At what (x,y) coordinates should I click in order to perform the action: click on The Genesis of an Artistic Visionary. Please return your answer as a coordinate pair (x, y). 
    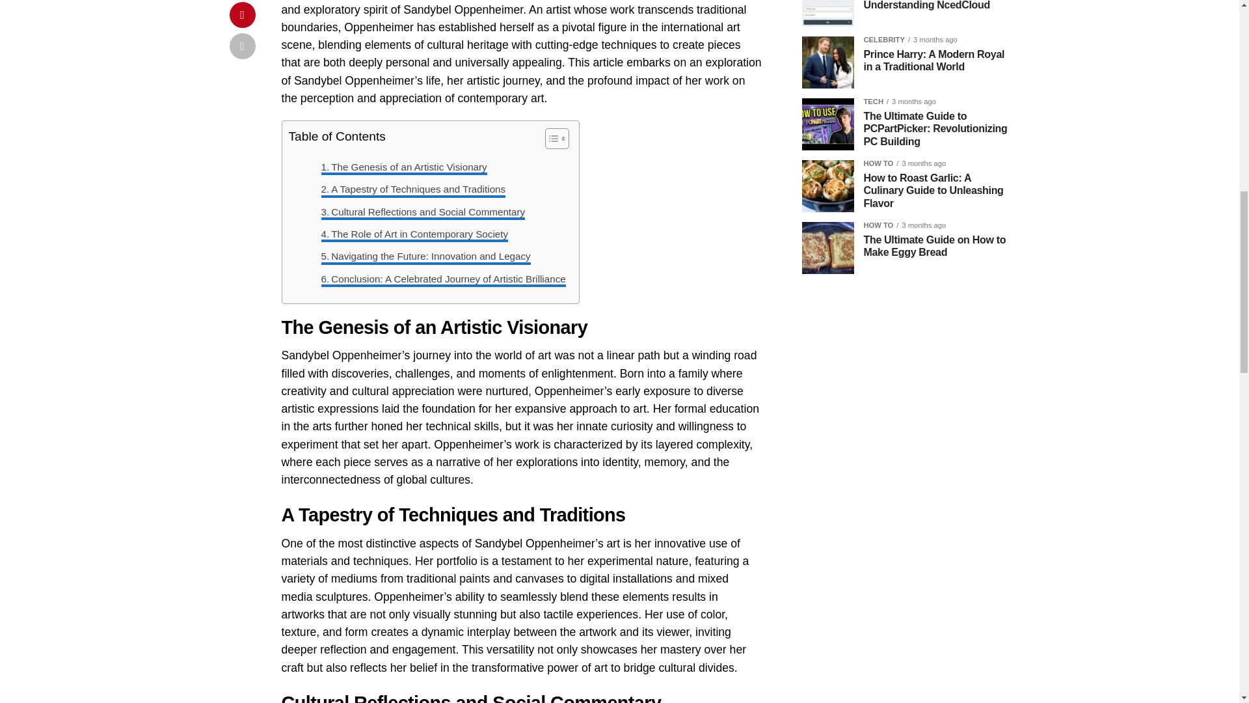
    Looking at the image, I should click on (403, 167).